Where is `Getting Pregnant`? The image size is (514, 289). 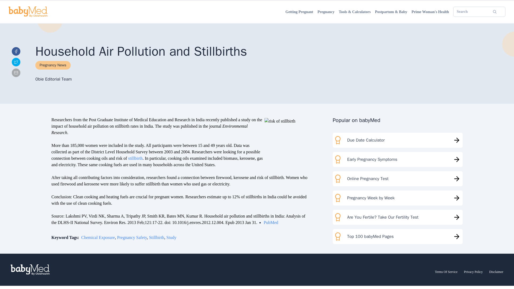
Getting Pregnant is located at coordinates (17, 15).